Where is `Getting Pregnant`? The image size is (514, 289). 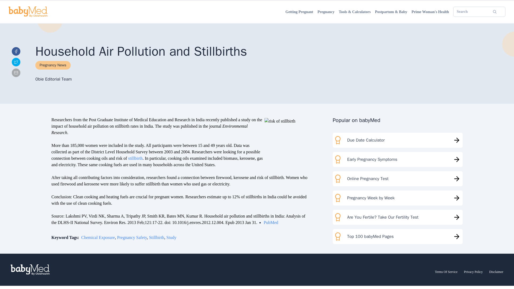
Getting Pregnant is located at coordinates (17, 15).